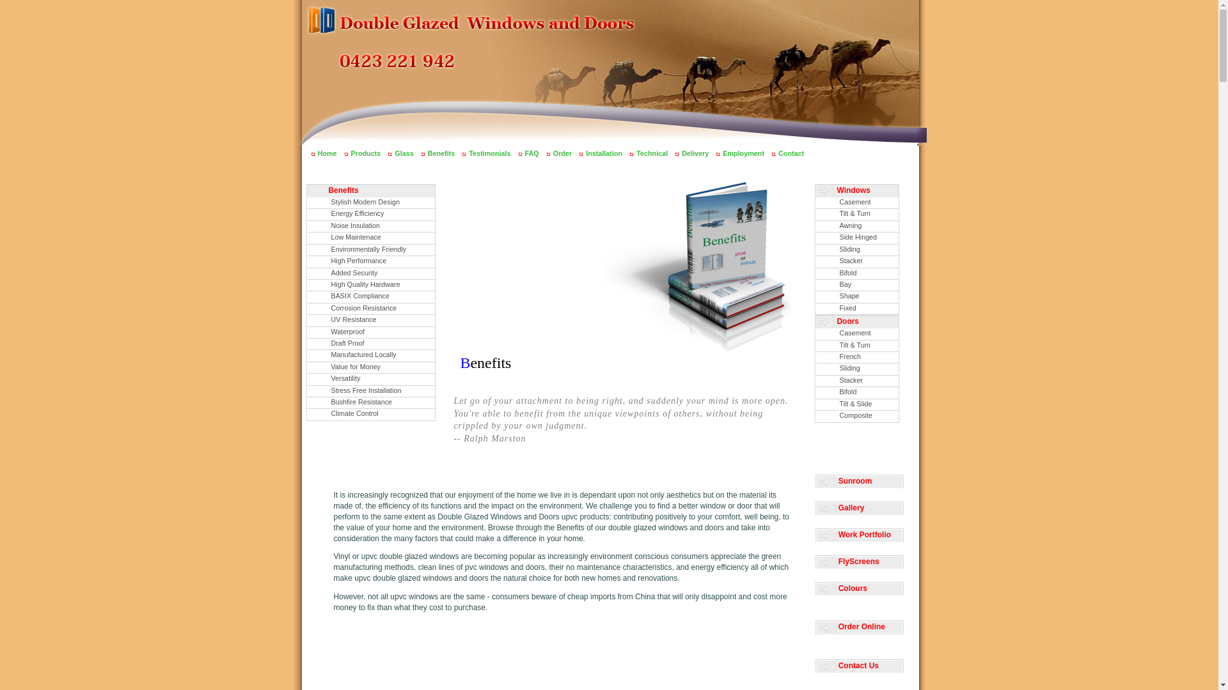  Describe the element at coordinates (860, 667) in the screenshot. I see `Contact Us` at that location.